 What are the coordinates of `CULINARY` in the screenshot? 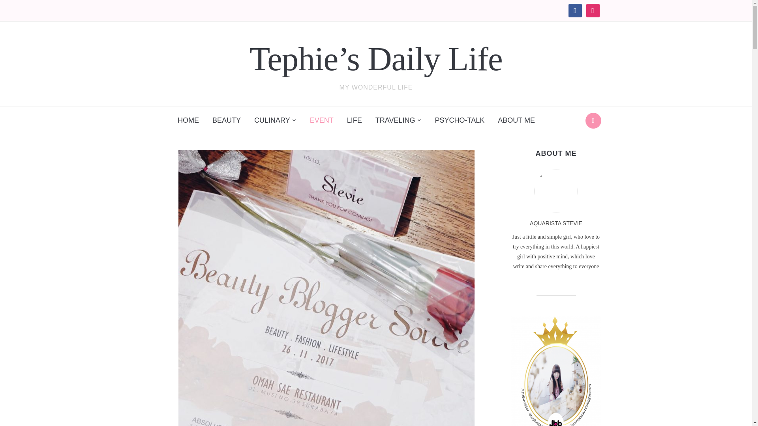 It's located at (276, 120).